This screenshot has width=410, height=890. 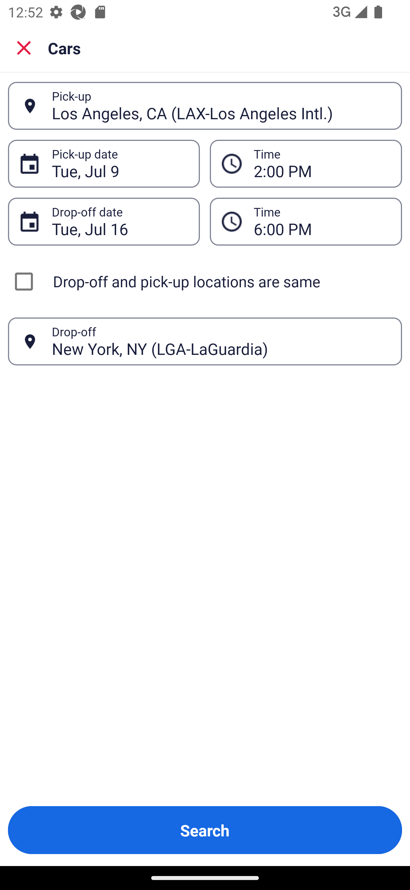 I want to click on 6:00 PM, so click(x=322, y=221).